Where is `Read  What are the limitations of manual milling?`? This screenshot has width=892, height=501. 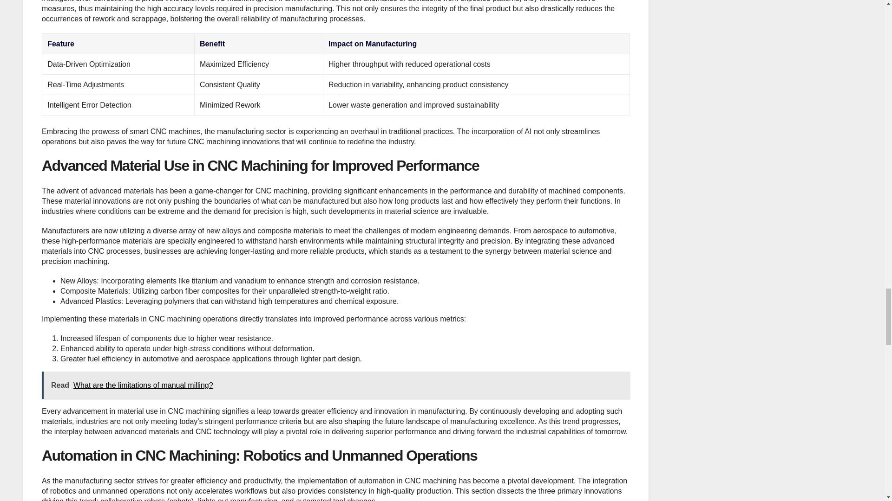 Read  What are the limitations of manual milling? is located at coordinates (335, 385).